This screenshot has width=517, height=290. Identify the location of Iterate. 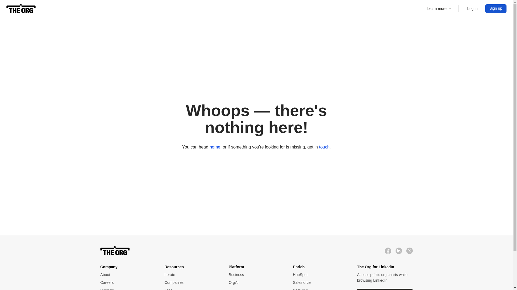
(191, 275).